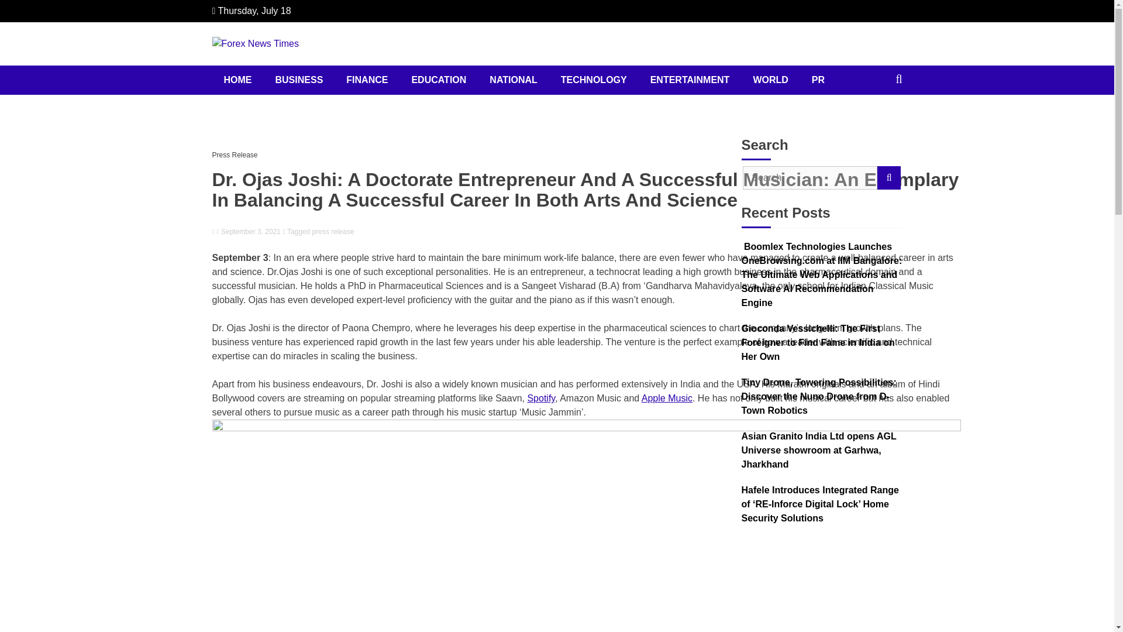 The image size is (1123, 632). What do you see at coordinates (237, 80) in the screenshot?
I see `HOME` at bounding box center [237, 80].